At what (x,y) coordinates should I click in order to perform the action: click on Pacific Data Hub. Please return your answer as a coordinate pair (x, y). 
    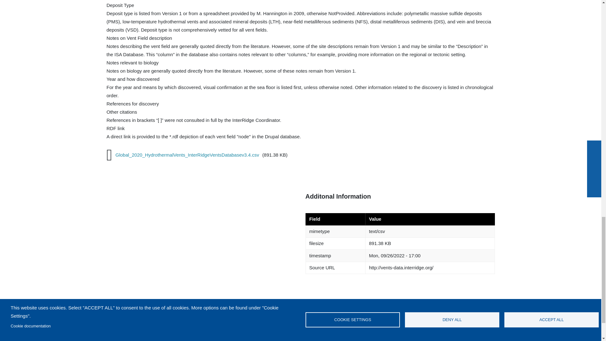
    Looking at the image, I should click on (459, 338).